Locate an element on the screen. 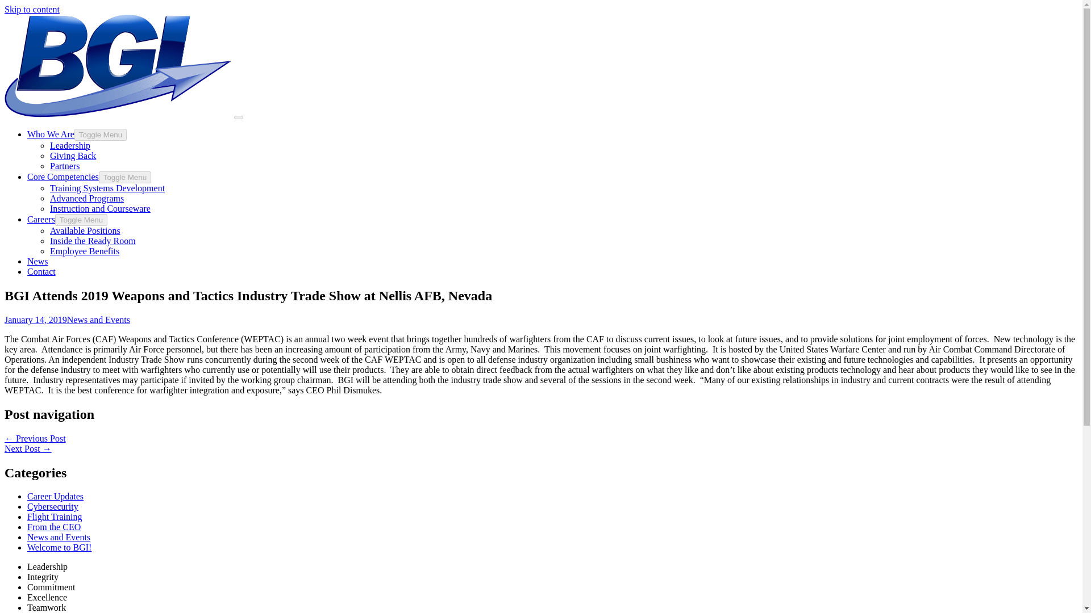 The image size is (1091, 613). Advanced Programs is located at coordinates (87, 198).